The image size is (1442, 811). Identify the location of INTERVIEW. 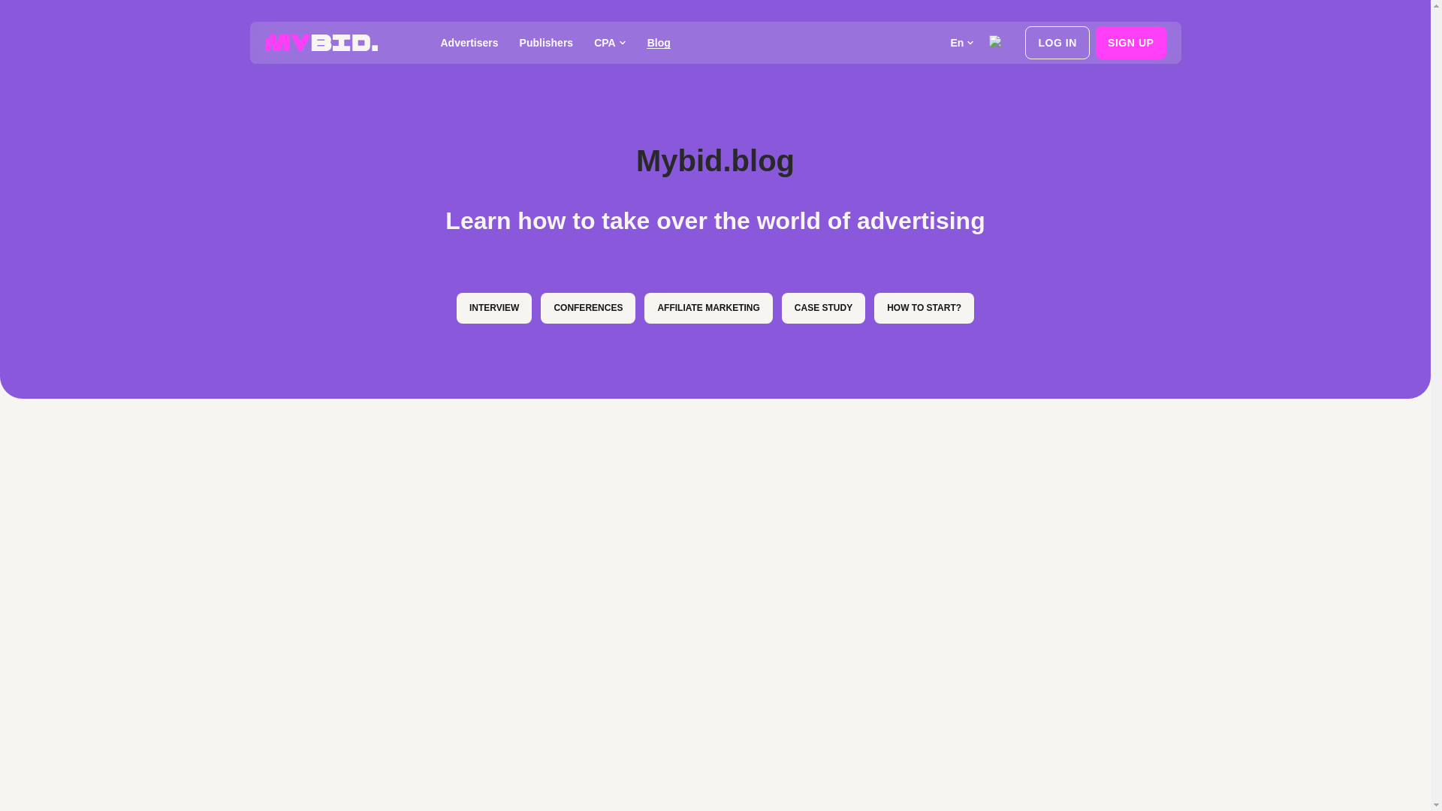
(494, 308).